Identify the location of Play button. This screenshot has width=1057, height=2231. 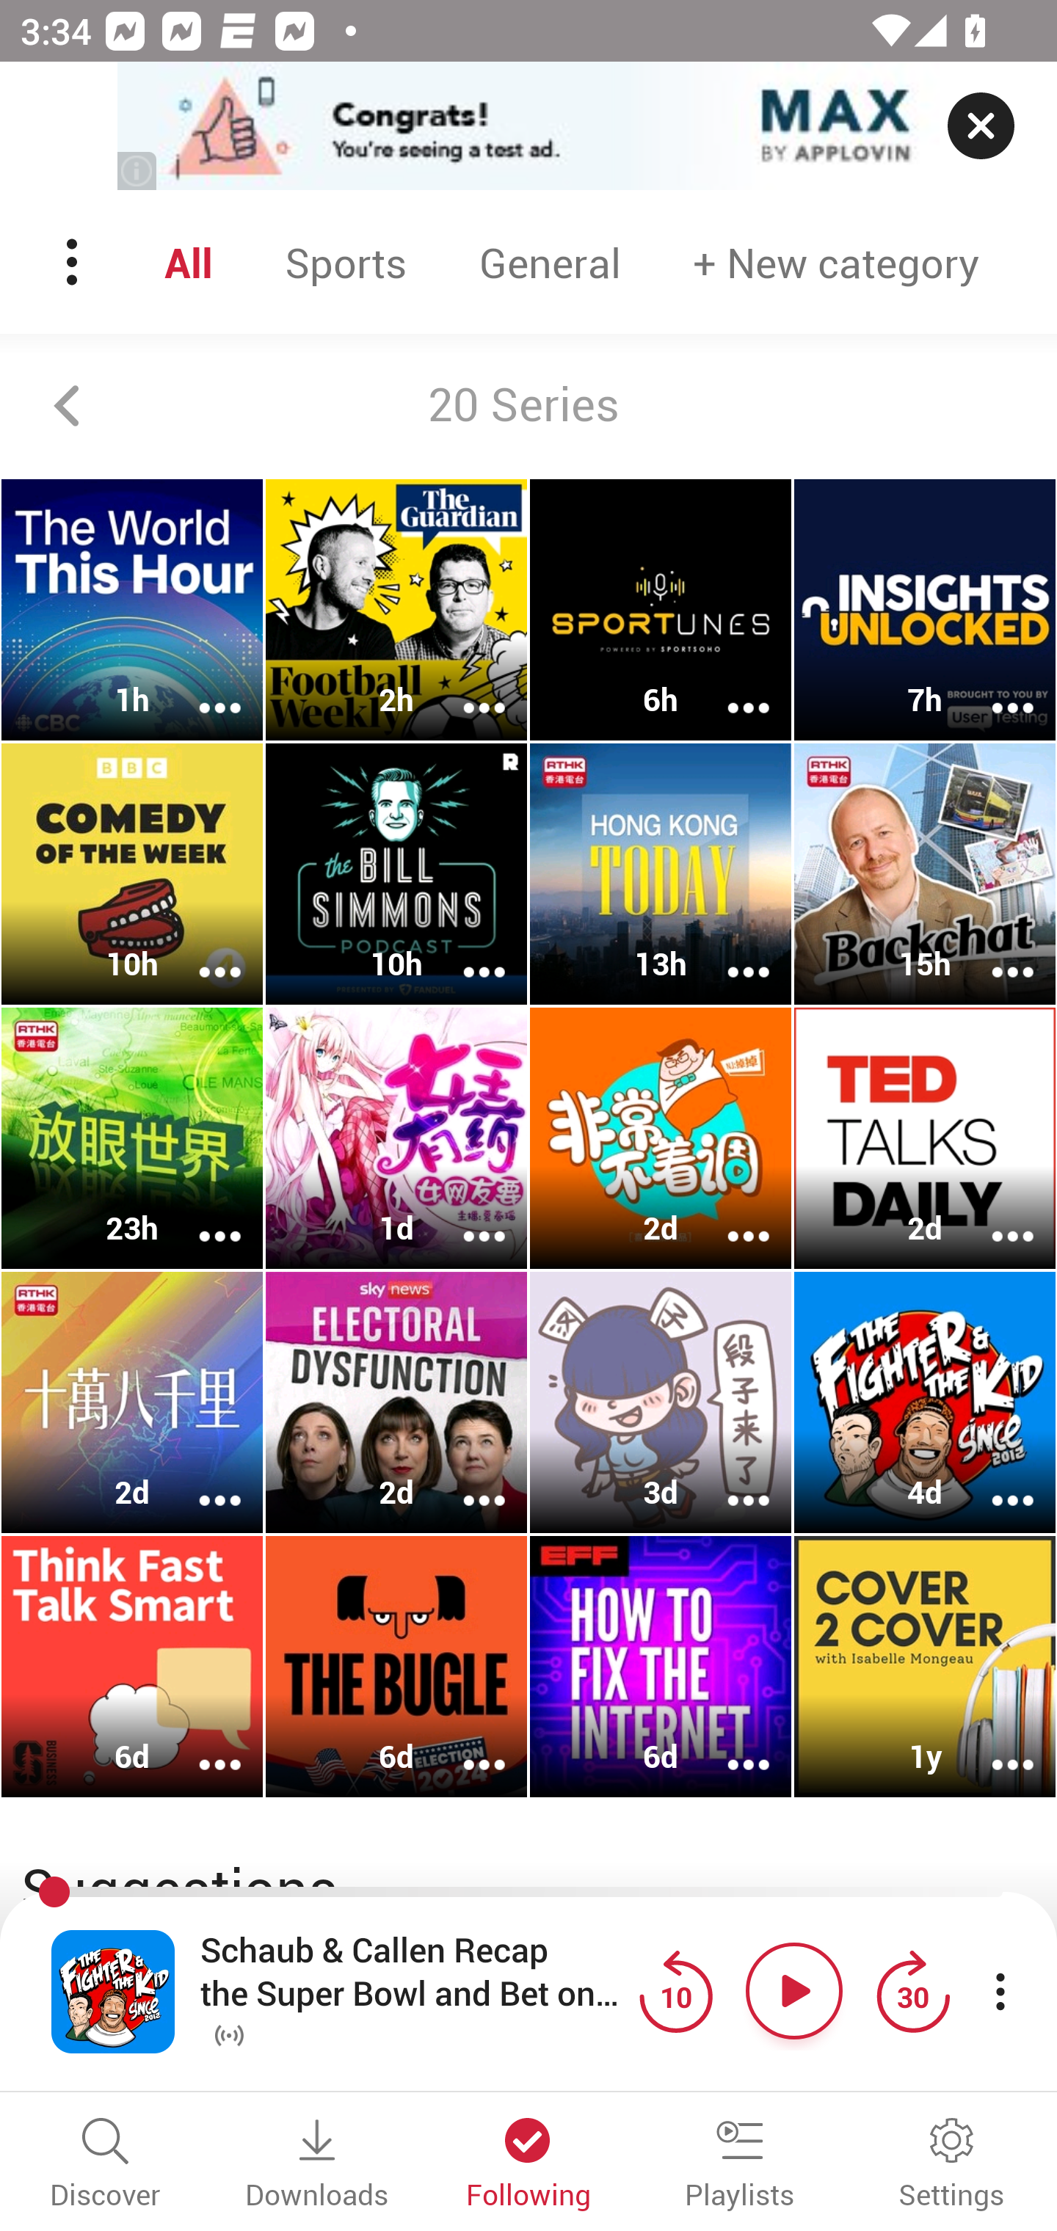
(794, 1990).